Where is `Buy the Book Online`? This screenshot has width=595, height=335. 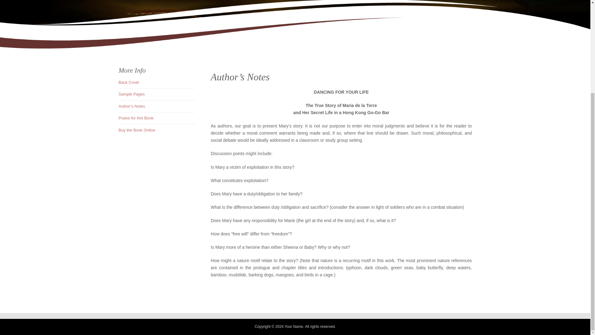 Buy the Book Online is located at coordinates (137, 130).